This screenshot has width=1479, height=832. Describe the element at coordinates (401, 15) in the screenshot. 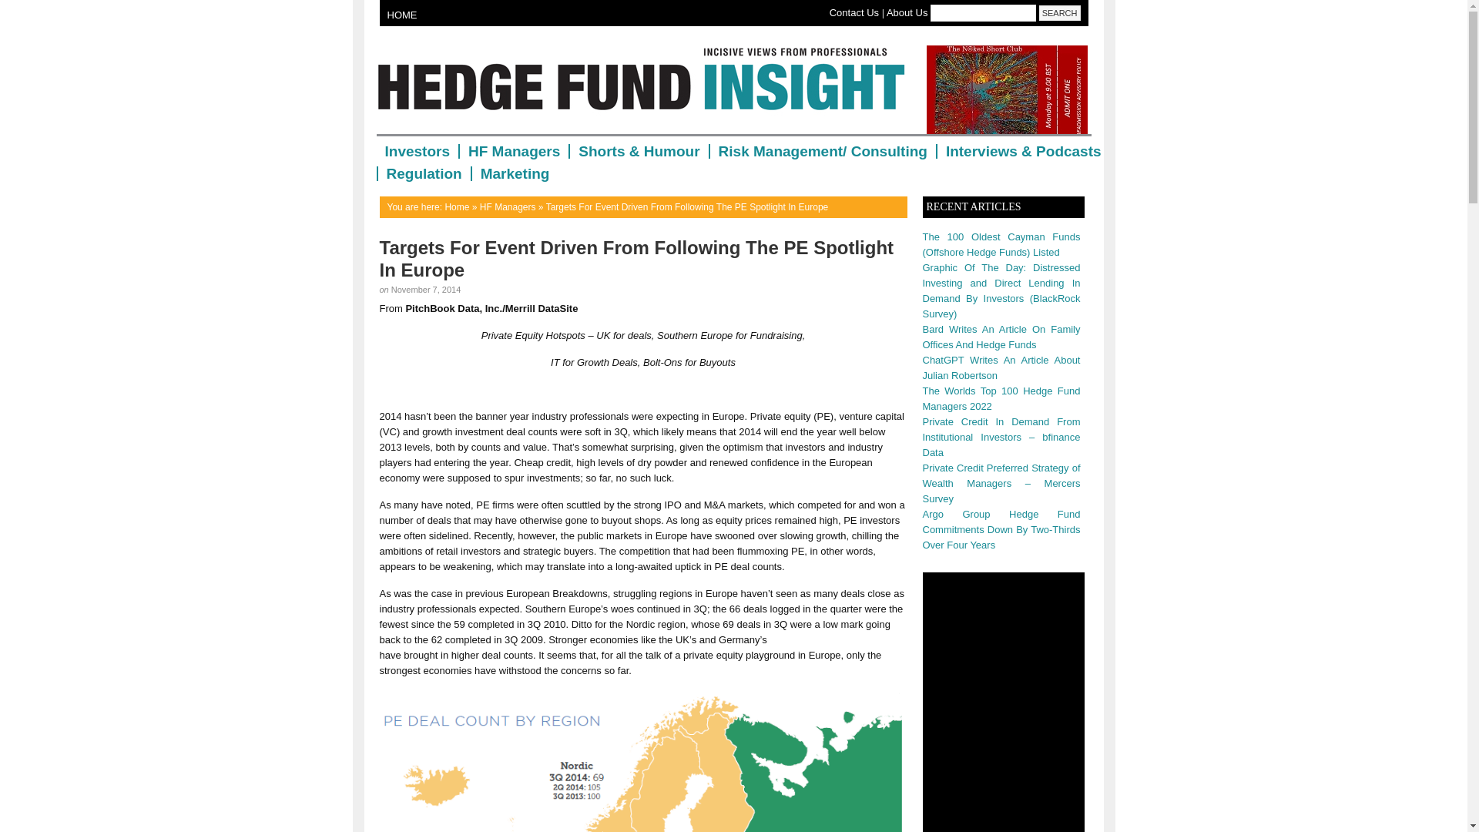

I see `HOME` at that location.